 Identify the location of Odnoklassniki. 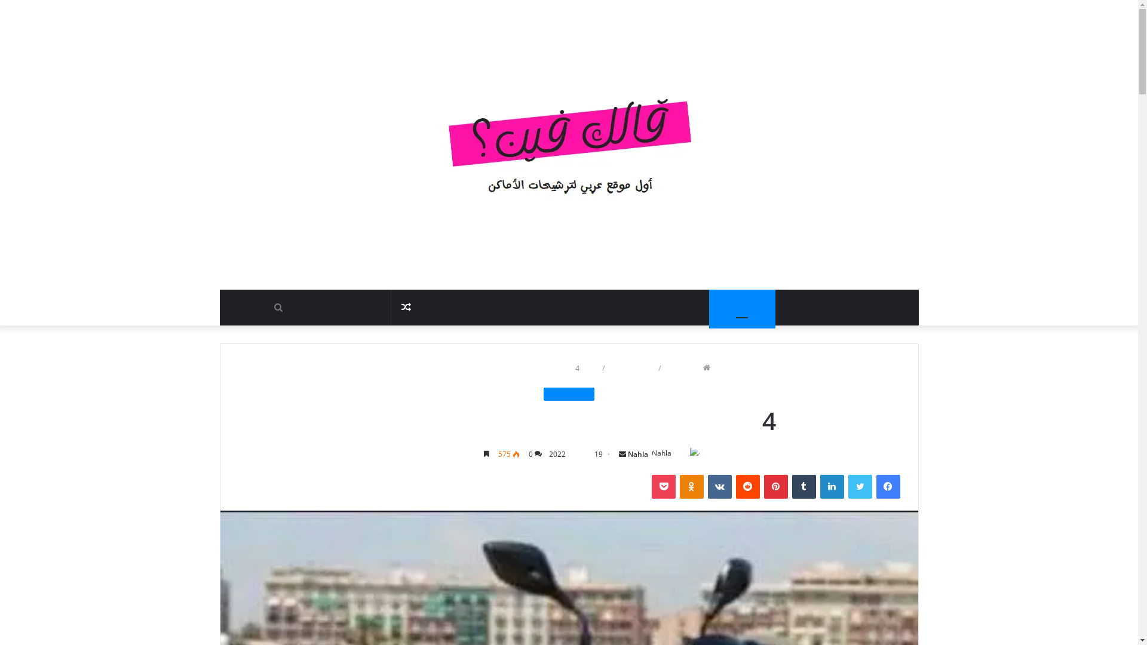
(692, 487).